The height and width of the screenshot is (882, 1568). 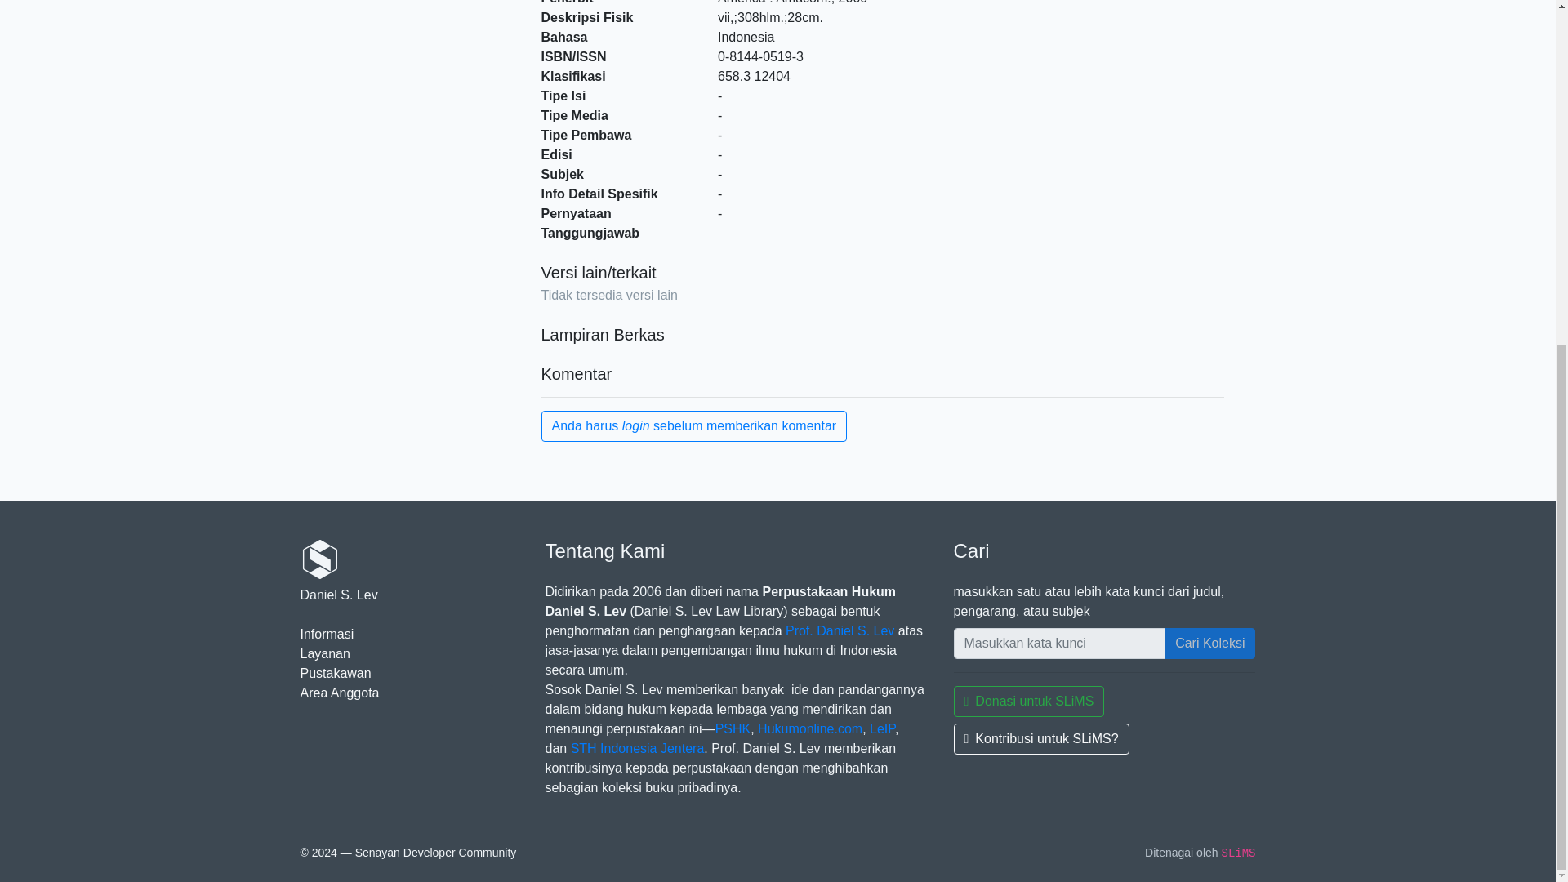 I want to click on Informasi, so click(x=327, y=634).